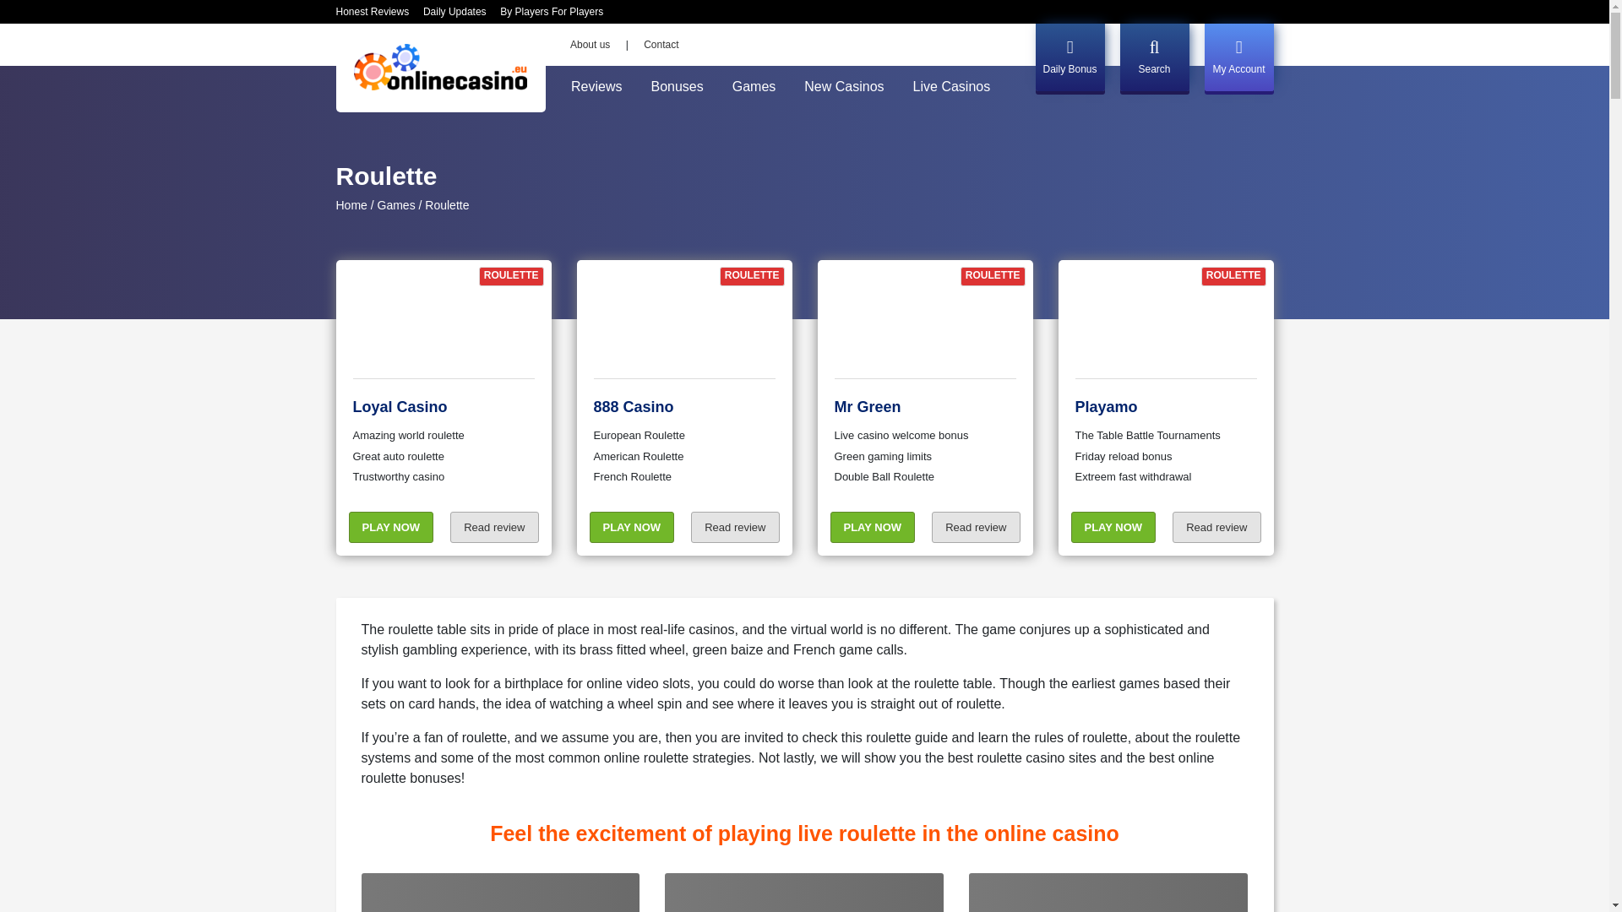  I want to click on Games, so click(754, 87).